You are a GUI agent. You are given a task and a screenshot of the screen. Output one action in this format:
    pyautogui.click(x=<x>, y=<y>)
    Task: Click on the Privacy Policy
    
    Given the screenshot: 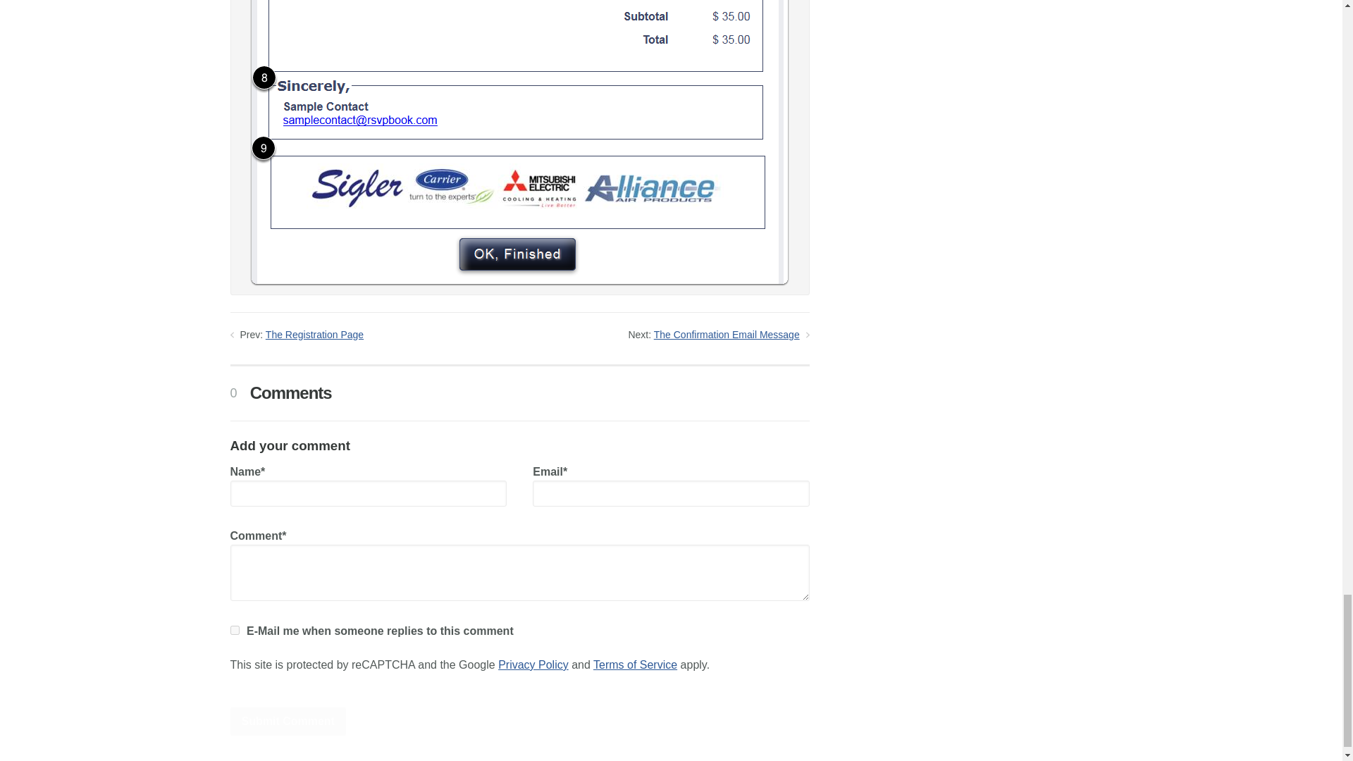 What is the action you would take?
    pyautogui.click(x=533, y=664)
    